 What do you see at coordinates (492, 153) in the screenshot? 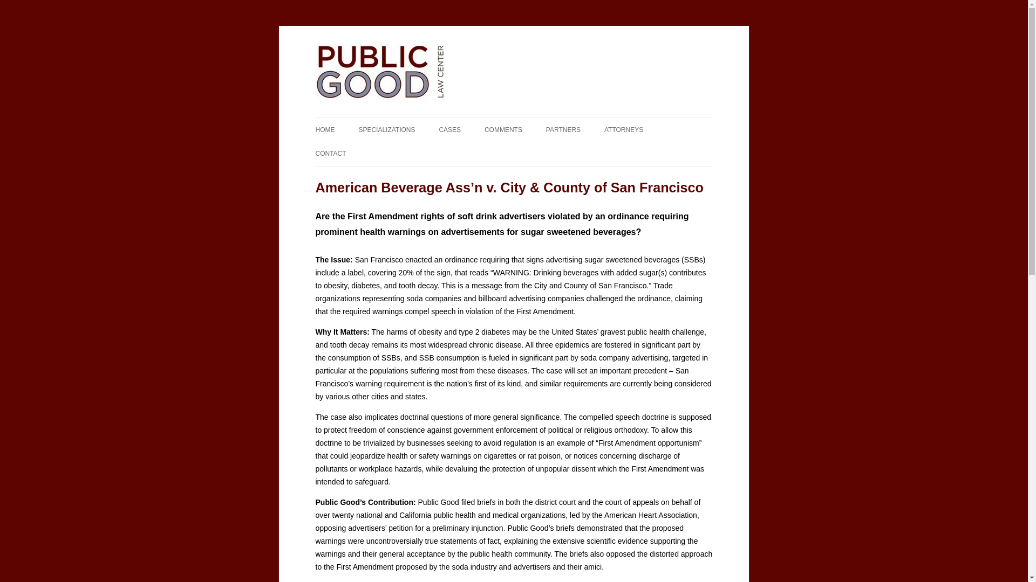
I see `ALL CASES` at bounding box center [492, 153].